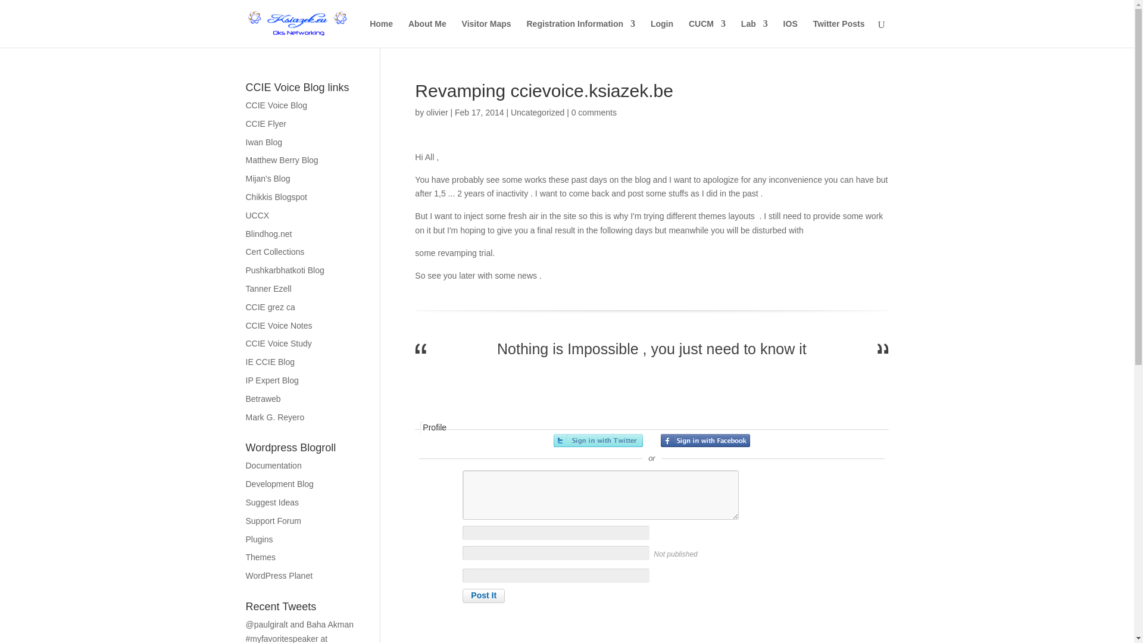 The width and height of the screenshot is (1143, 643). I want to click on An amazing other Cccie Voice blog, so click(281, 160).